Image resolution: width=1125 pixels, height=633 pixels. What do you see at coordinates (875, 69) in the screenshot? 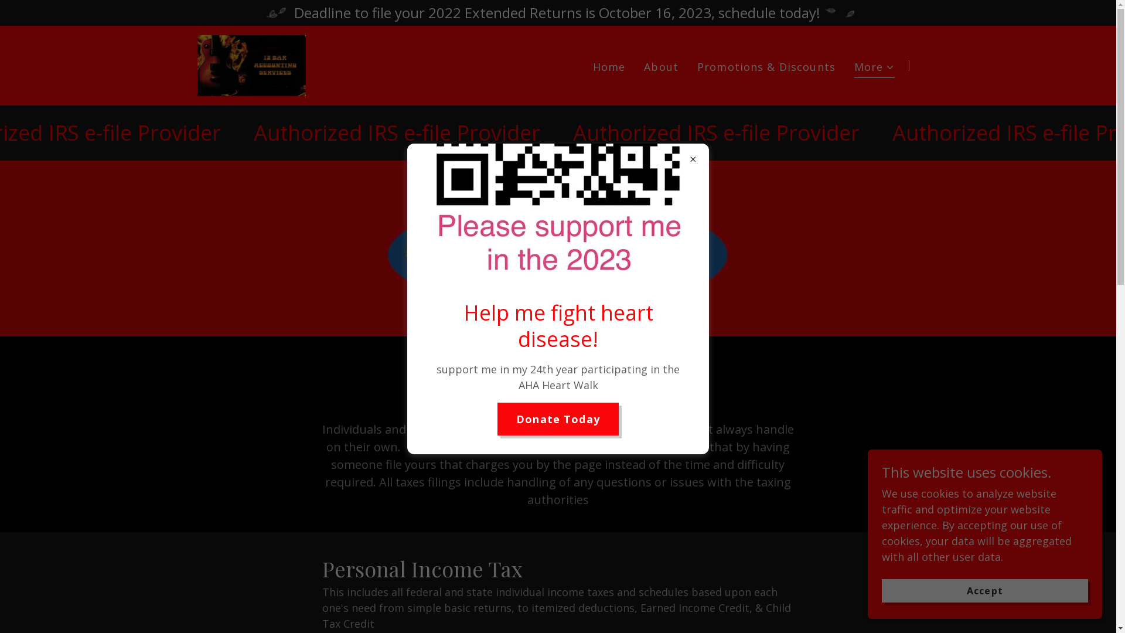
I see `More` at bounding box center [875, 69].